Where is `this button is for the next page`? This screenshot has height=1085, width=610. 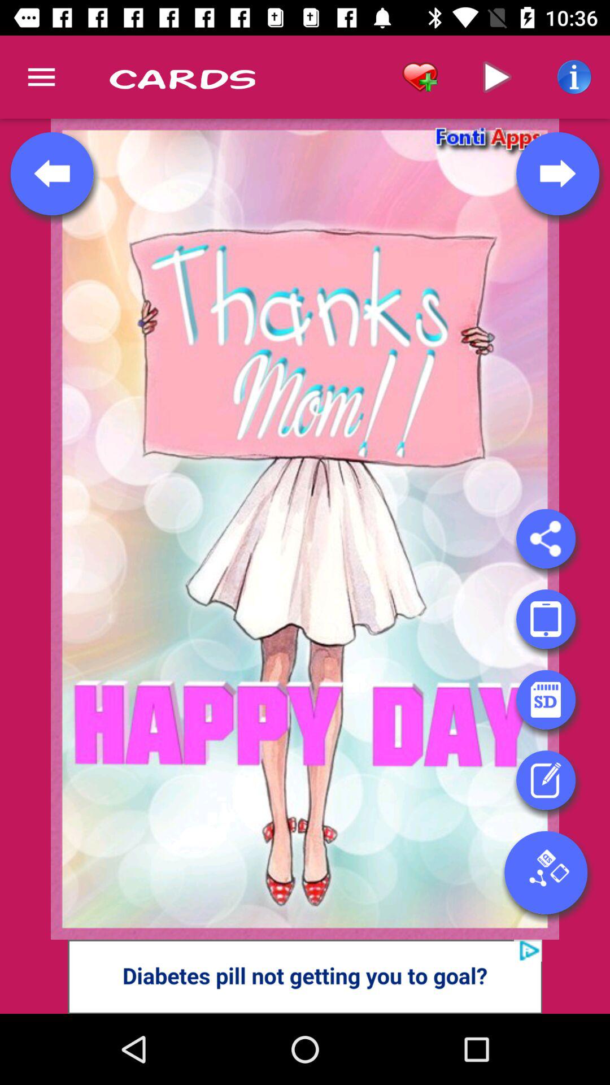 this button is for the next page is located at coordinates (557, 173).